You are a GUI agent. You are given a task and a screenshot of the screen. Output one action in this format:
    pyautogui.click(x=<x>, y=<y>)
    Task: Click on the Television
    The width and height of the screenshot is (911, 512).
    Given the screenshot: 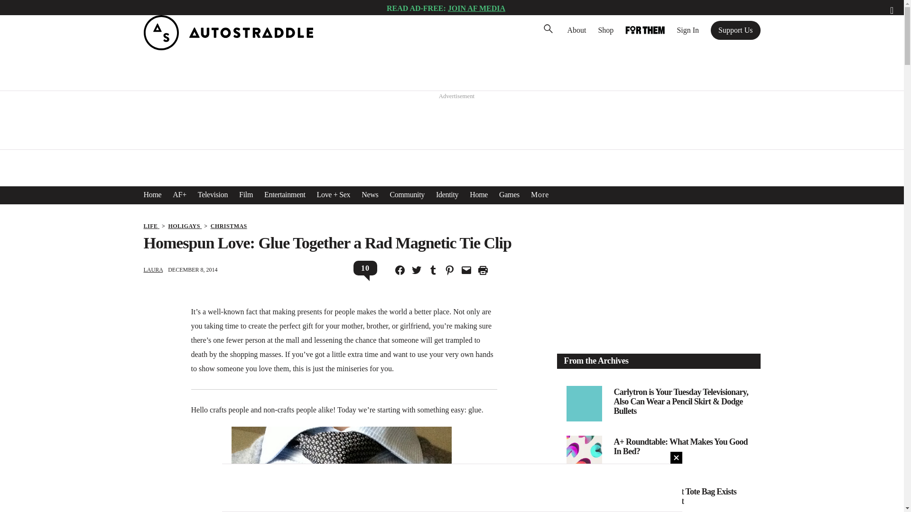 What is the action you would take?
    pyautogui.click(x=213, y=194)
    